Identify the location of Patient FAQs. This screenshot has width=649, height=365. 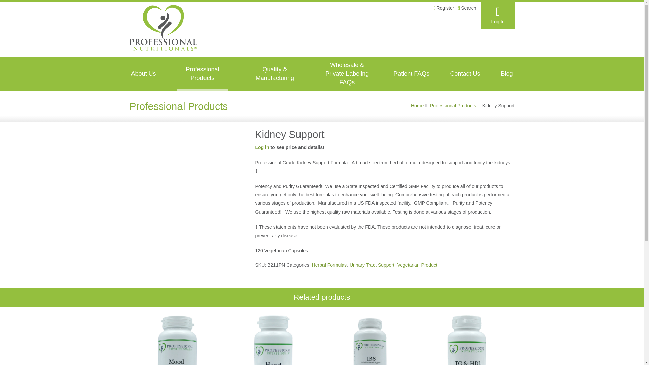
(411, 74).